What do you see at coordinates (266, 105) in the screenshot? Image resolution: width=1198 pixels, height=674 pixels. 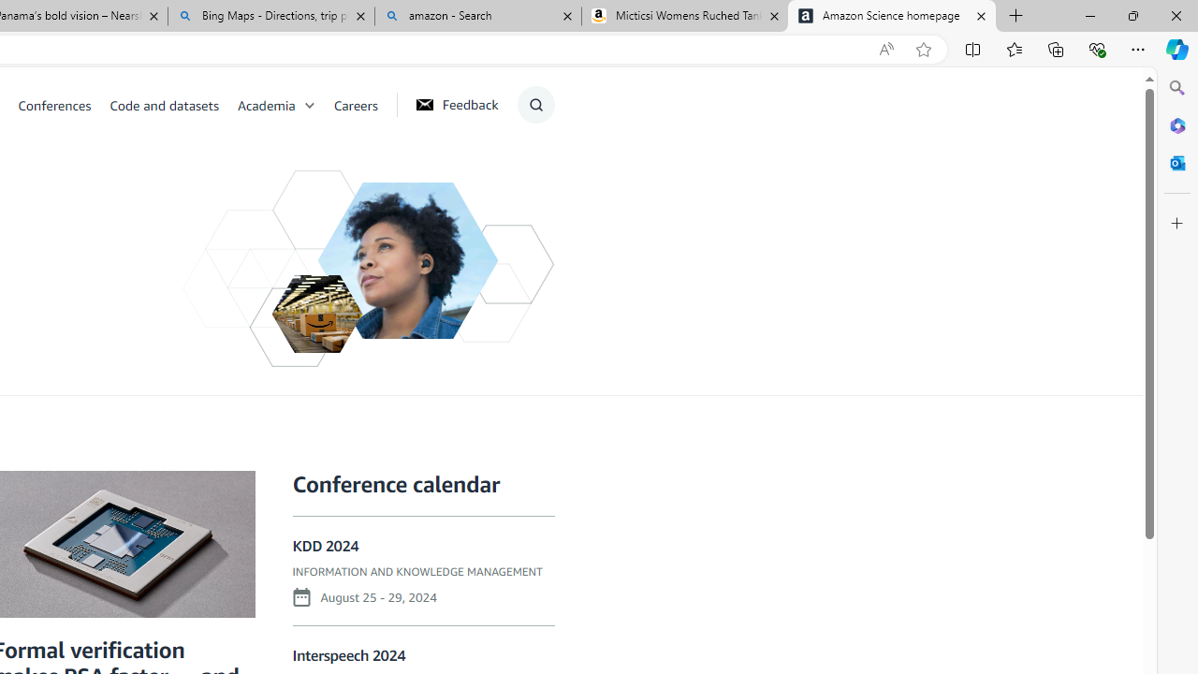 I see `Academia` at bounding box center [266, 105].